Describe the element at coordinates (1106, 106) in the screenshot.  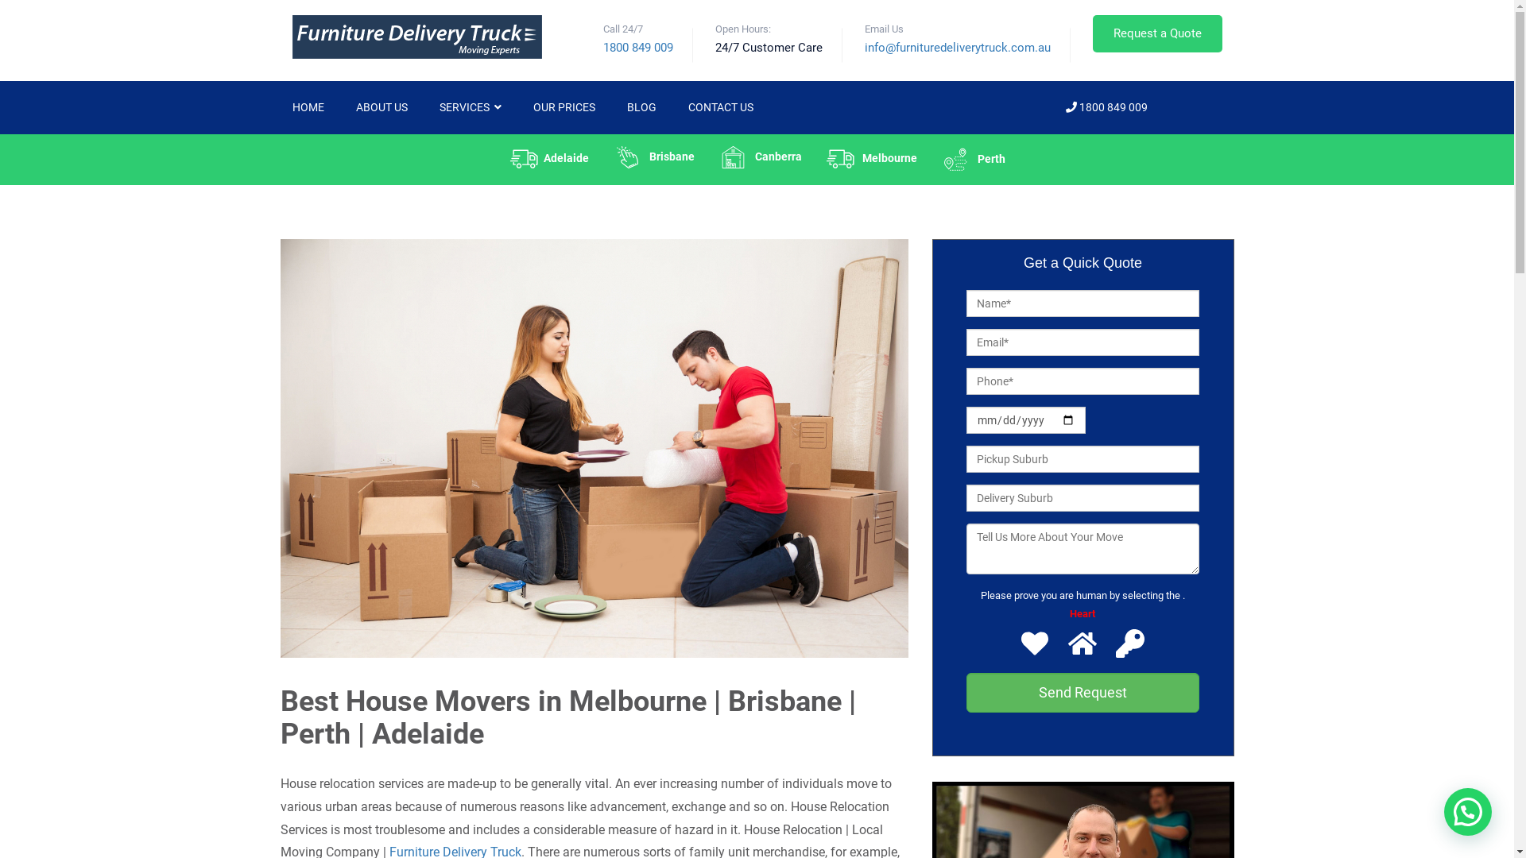
I see `1800 849 009` at that location.